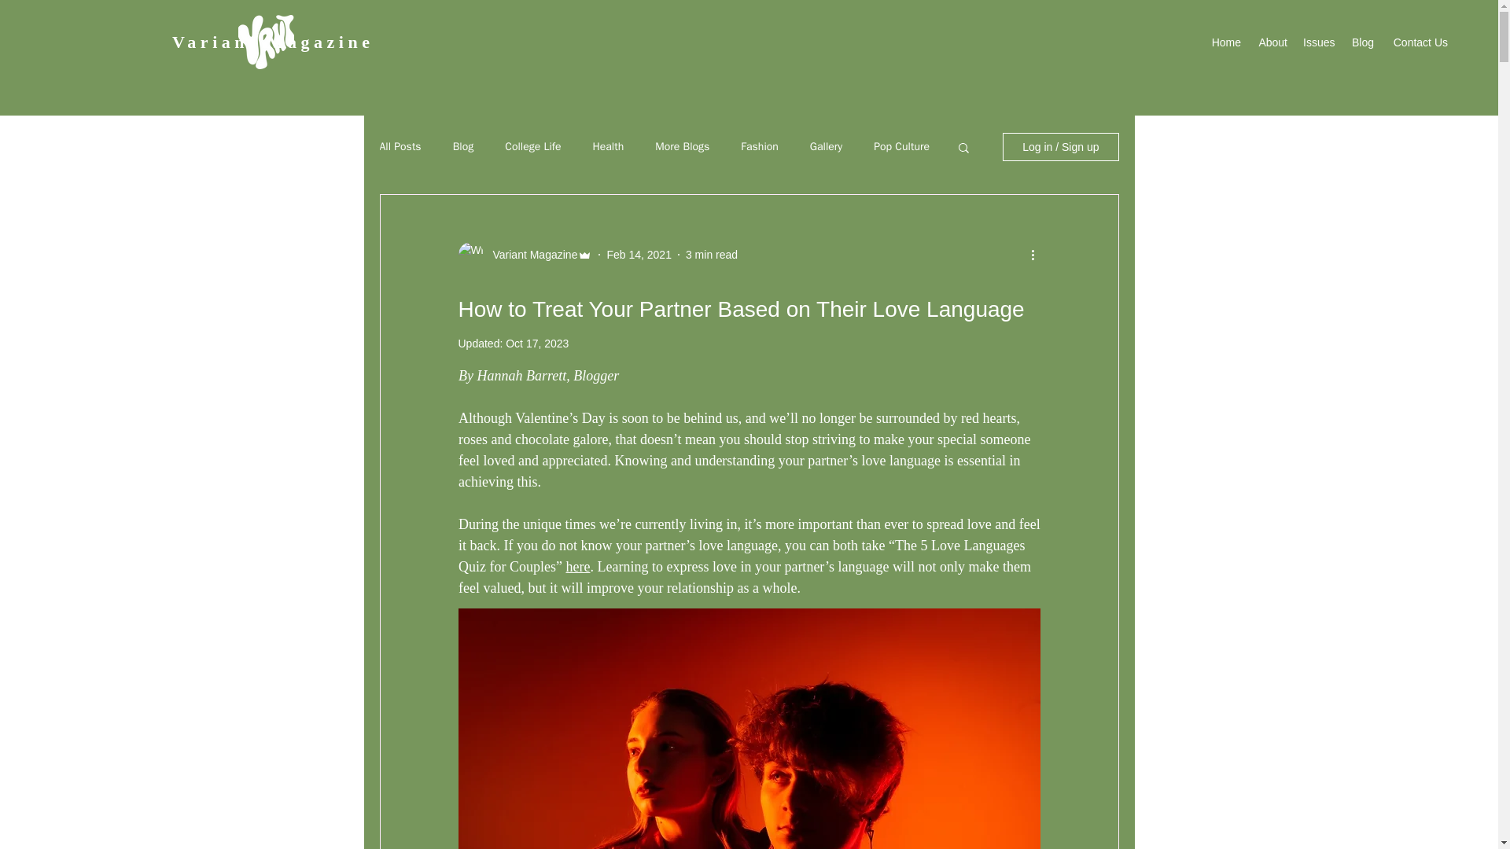 The image size is (1510, 849). I want to click on Blog, so click(463, 146).